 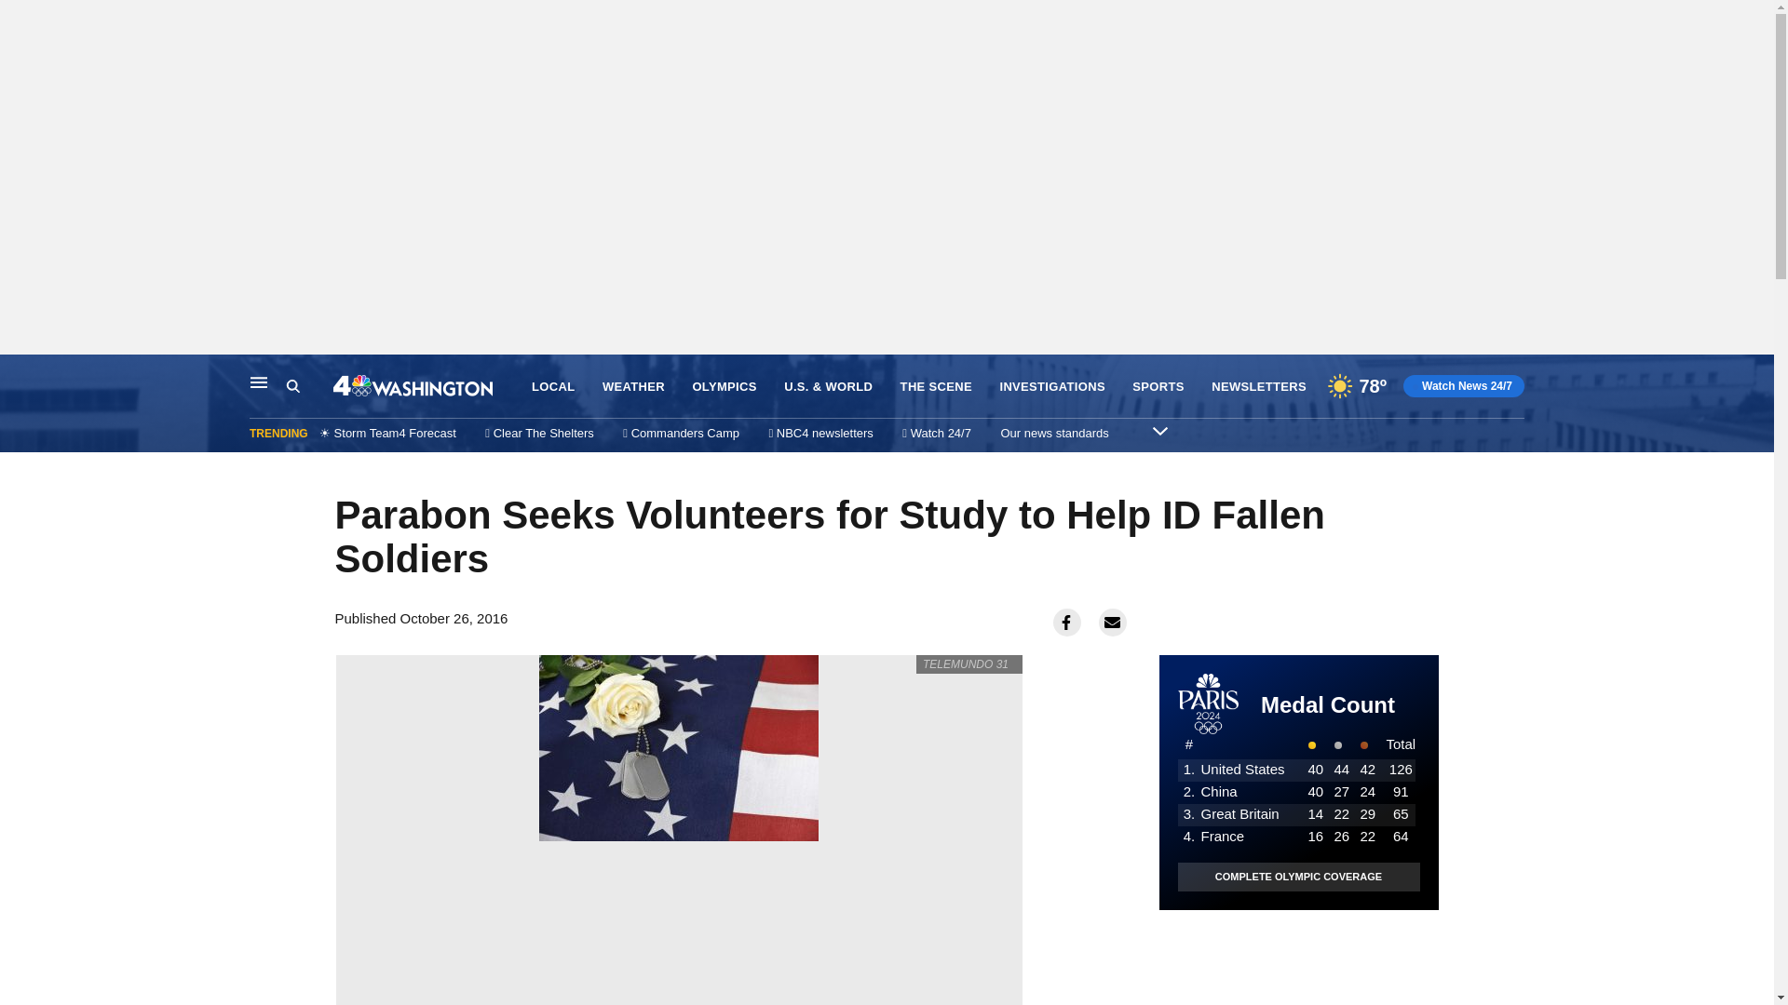 I want to click on Main Navigation, so click(x=259, y=382).